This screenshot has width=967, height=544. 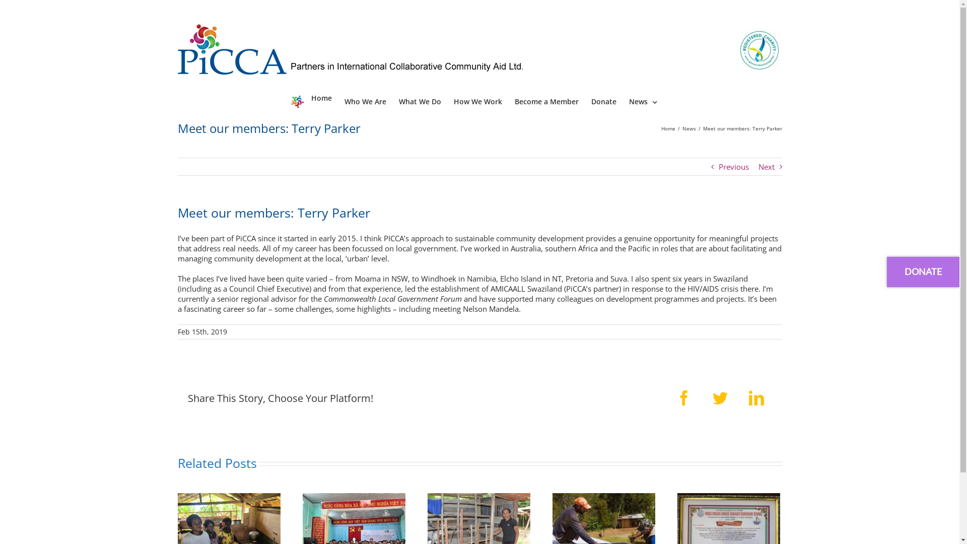 I want to click on Twitter, so click(x=720, y=398).